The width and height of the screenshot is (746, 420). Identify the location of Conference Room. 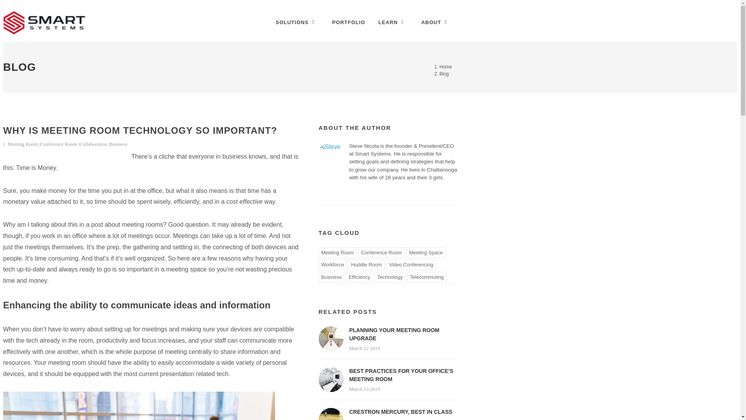
(382, 253).